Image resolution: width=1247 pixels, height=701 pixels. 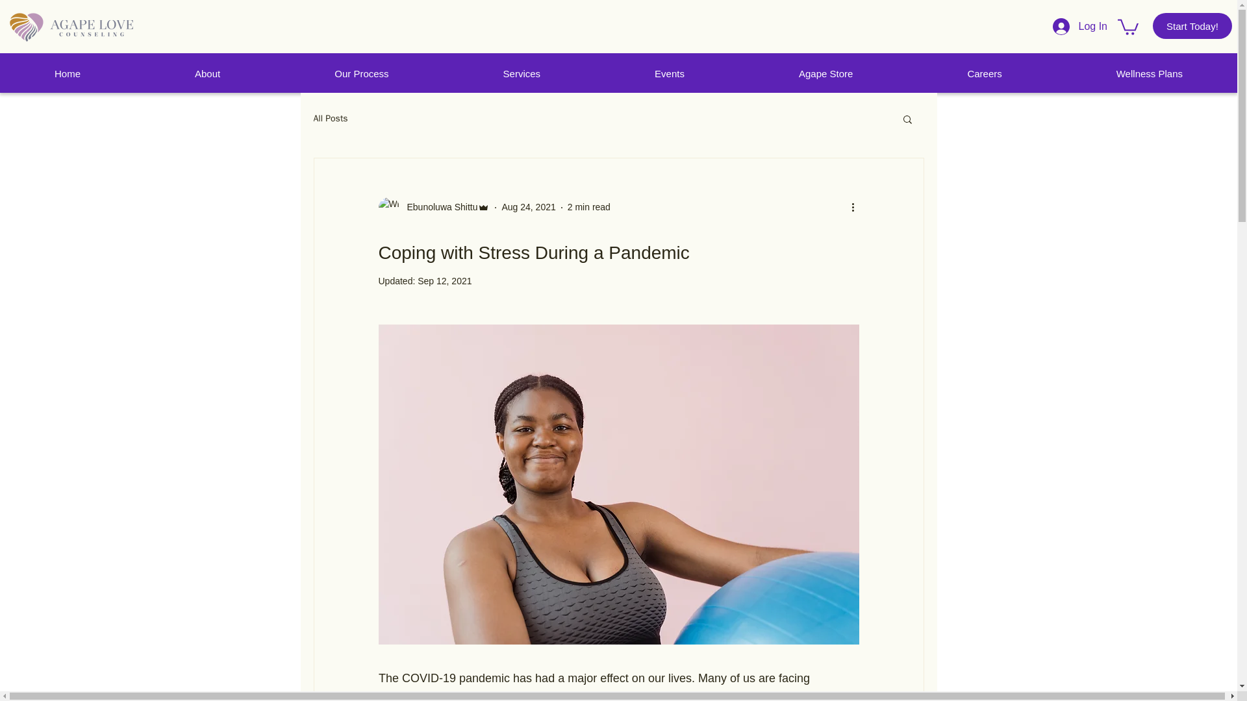 I want to click on Home, so click(x=68, y=73).